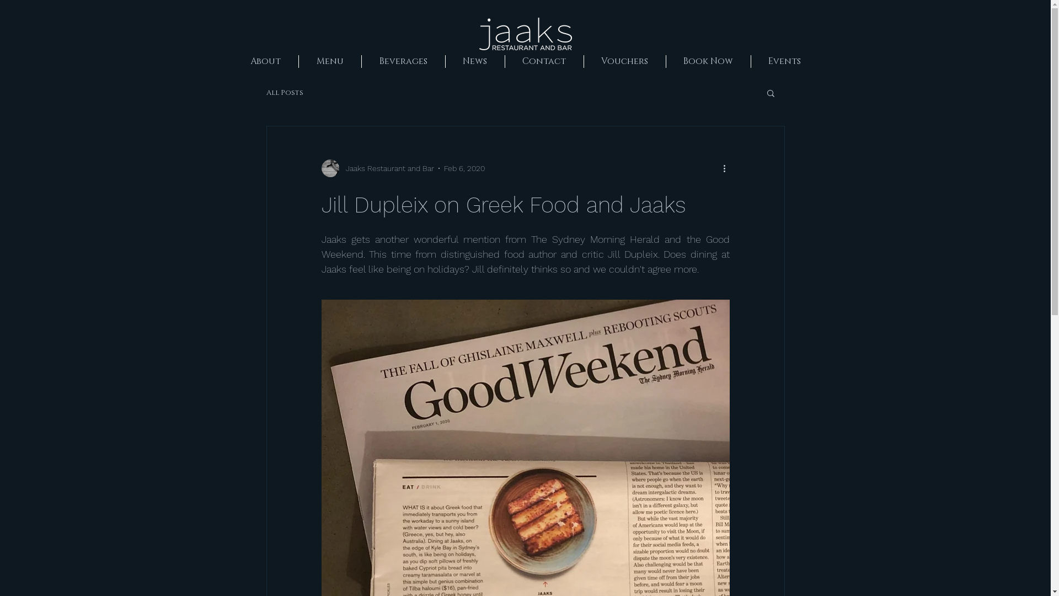  Describe the element at coordinates (403, 62) in the screenshot. I see `Beverages` at that location.